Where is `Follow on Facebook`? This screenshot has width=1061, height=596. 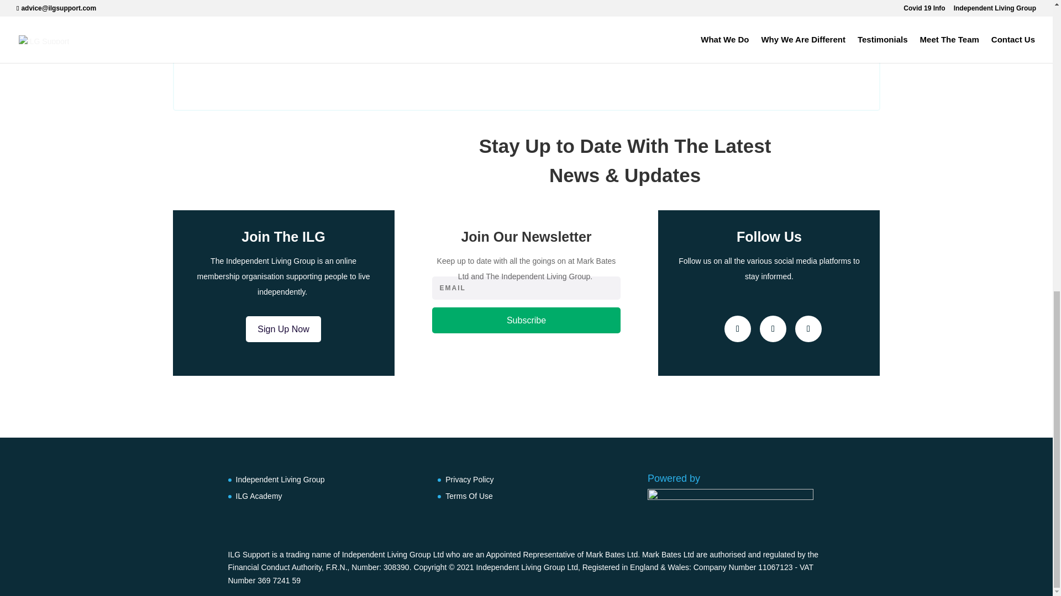
Follow on Facebook is located at coordinates (738, 329).